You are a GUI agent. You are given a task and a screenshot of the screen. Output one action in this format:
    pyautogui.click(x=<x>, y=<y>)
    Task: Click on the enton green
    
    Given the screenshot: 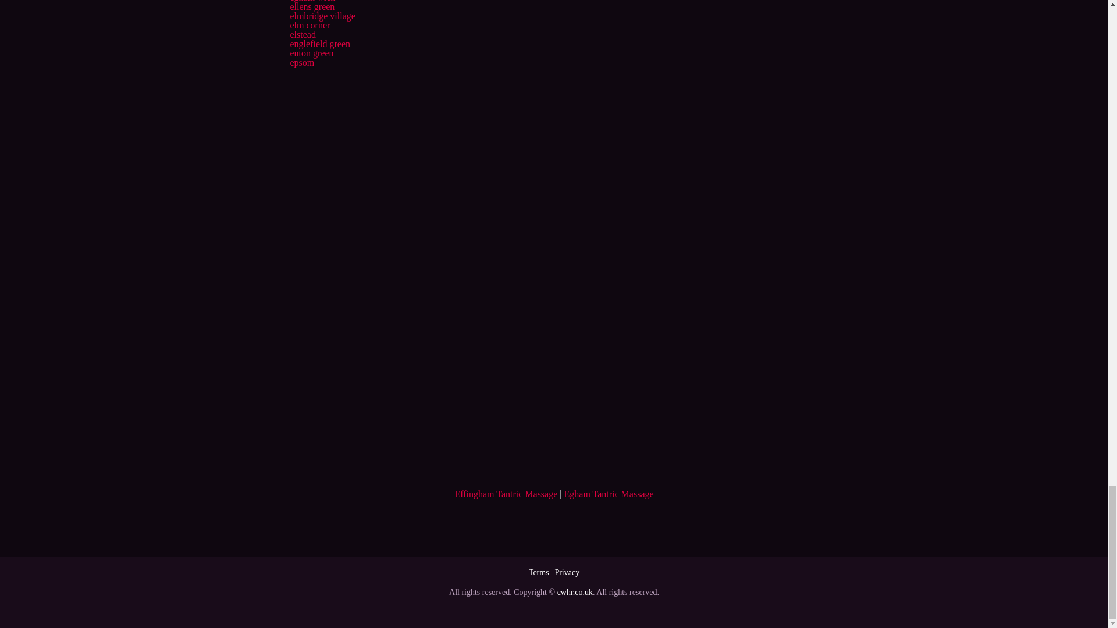 What is the action you would take?
    pyautogui.click(x=311, y=53)
    